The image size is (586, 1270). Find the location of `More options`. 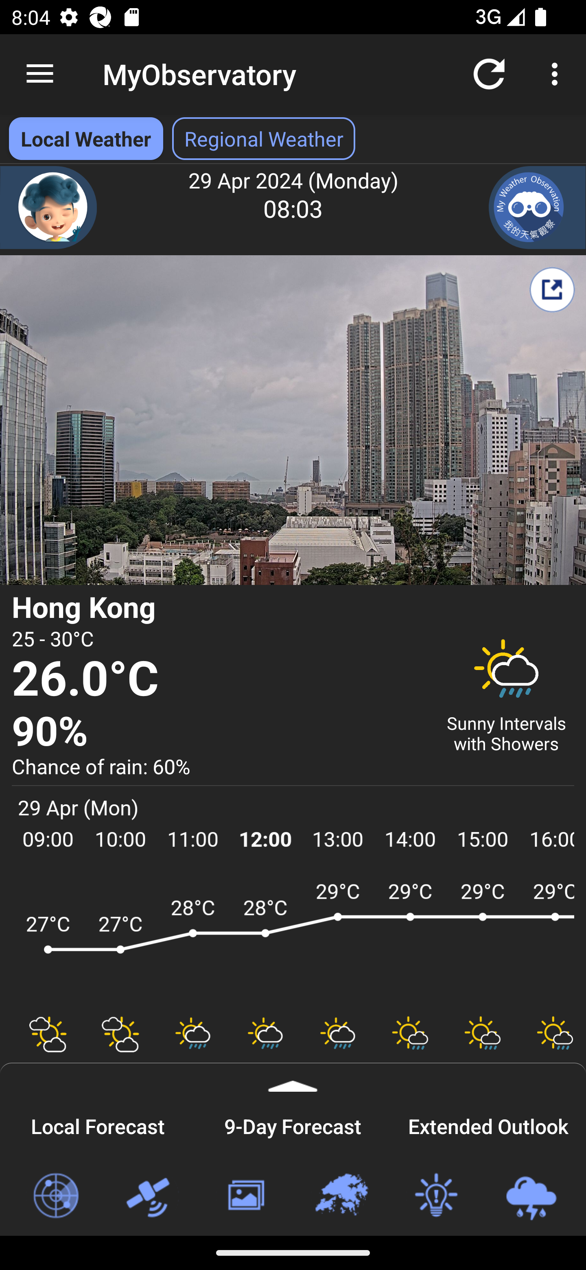

More options is located at coordinates (558, 73).